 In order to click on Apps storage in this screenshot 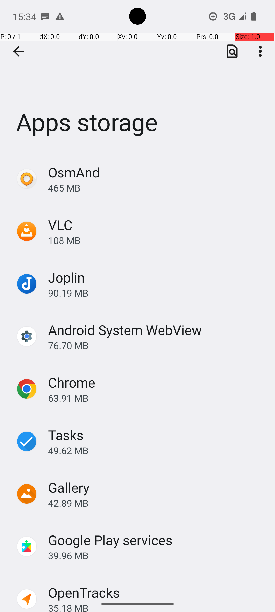, I will do `click(137, 76)`.